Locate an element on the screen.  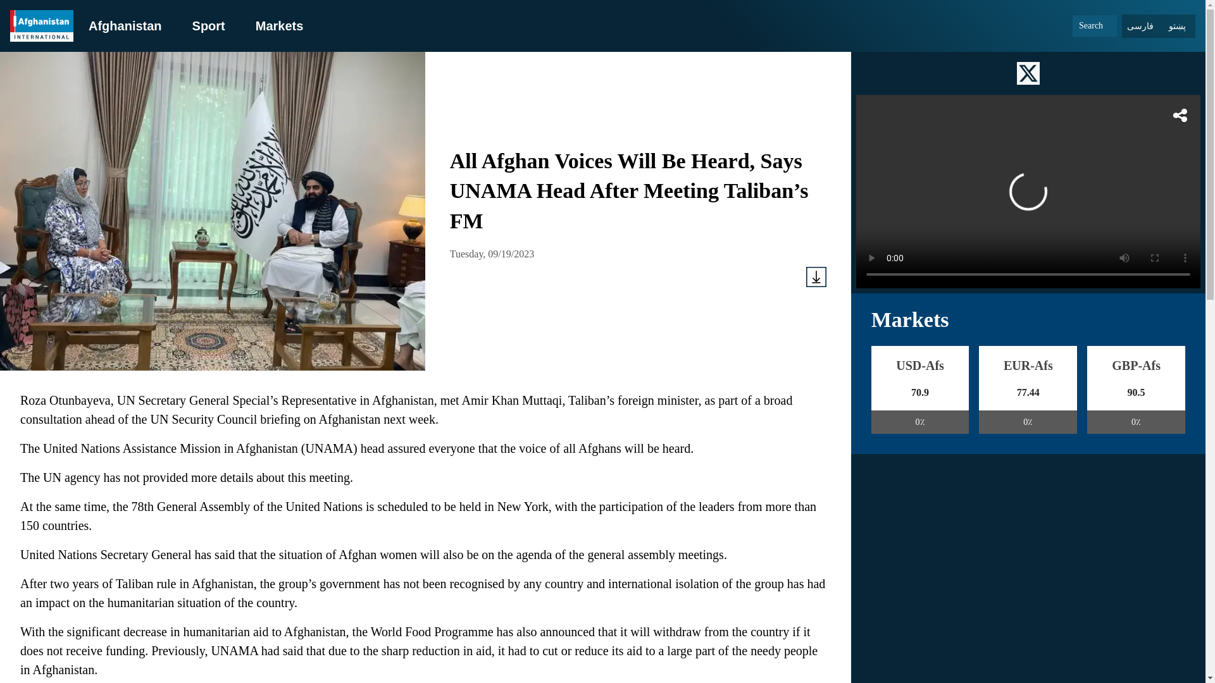
Markets is located at coordinates (280, 25).